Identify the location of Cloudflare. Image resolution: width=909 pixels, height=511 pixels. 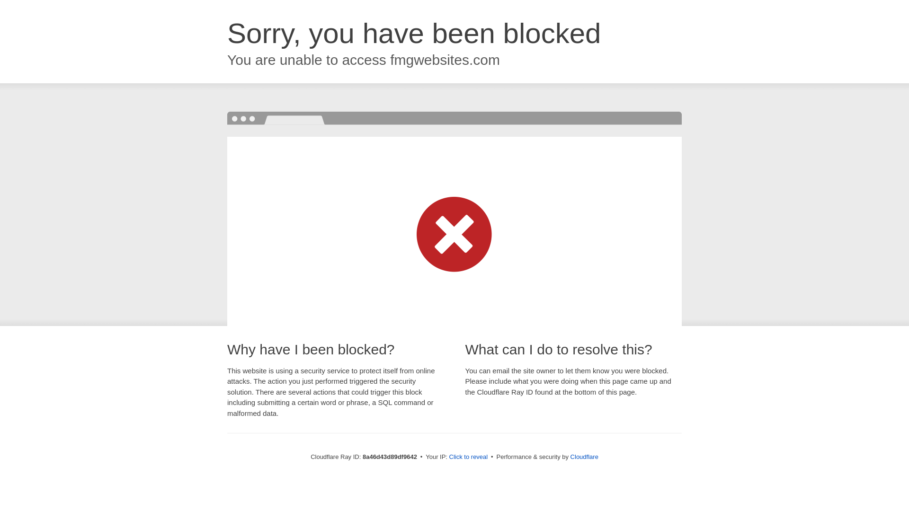
(584, 457).